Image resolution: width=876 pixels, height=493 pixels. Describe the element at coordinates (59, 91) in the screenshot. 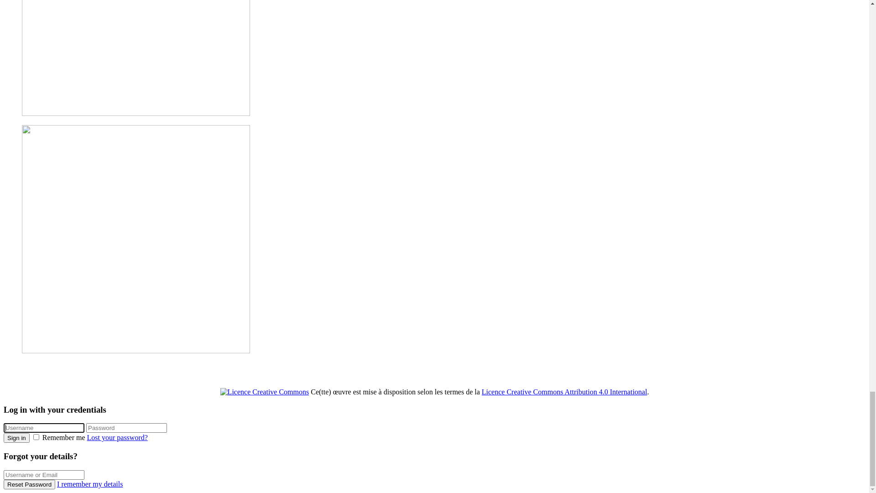

I see `EXPERTISE` at that location.